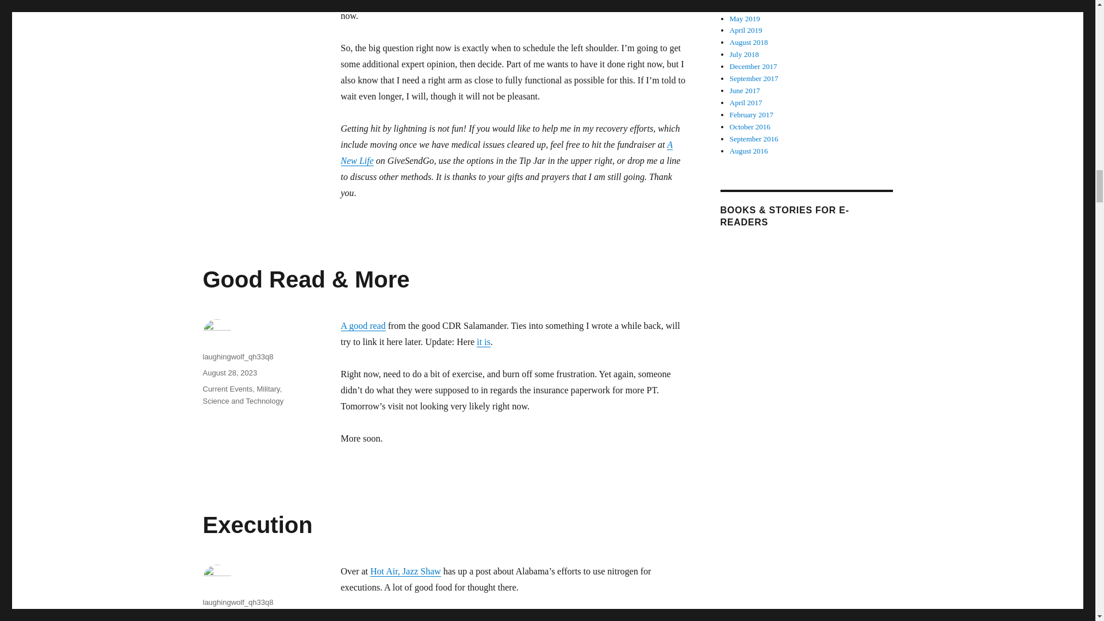 The width and height of the screenshot is (1104, 621). What do you see at coordinates (257, 525) in the screenshot?
I see `Execution` at bounding box center [257, 525].